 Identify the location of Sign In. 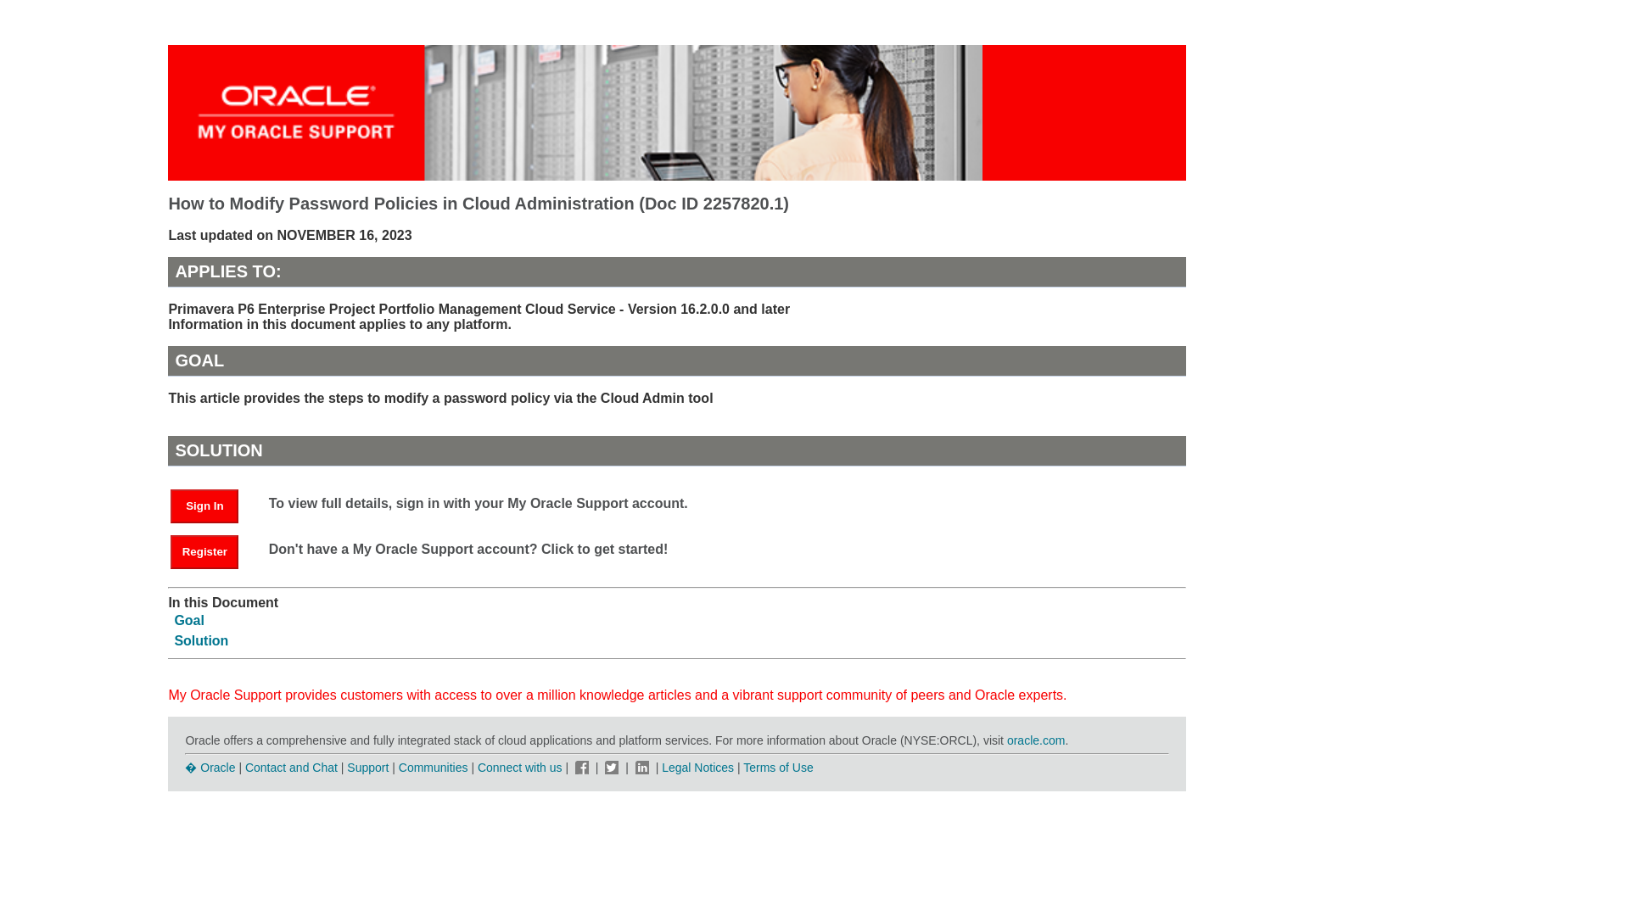
(213, 505).